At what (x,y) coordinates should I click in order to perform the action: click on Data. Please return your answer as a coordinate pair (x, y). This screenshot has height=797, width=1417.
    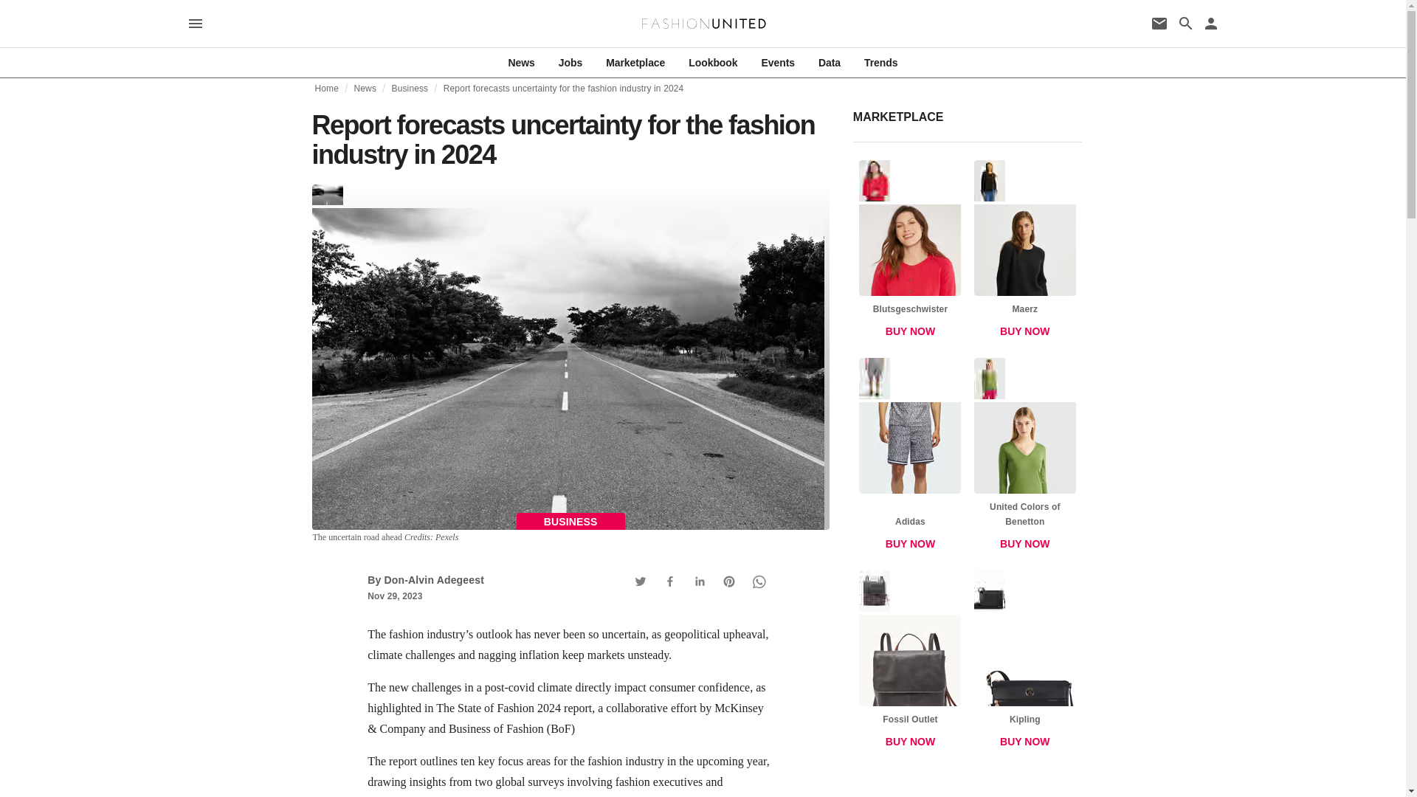
    Looking at the image, I should click on (326, 89).